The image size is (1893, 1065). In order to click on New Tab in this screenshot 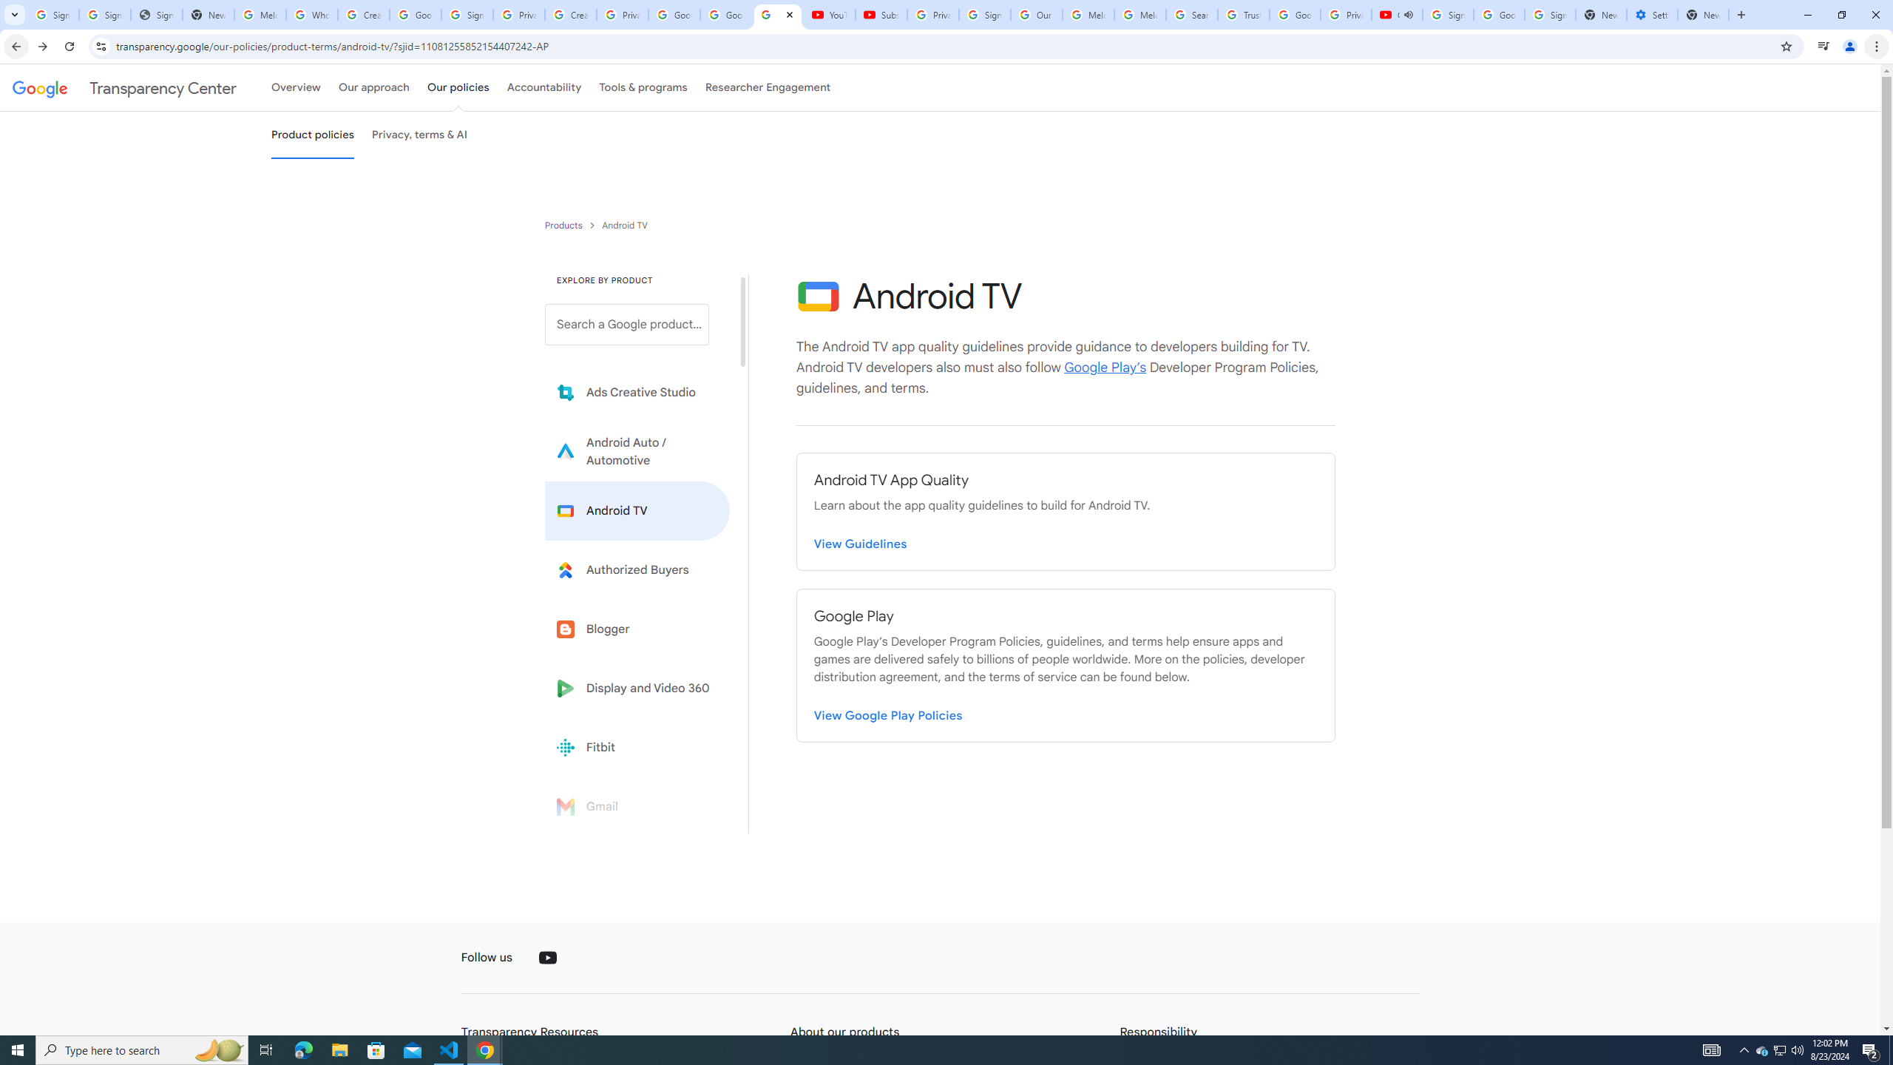, I will do `click(1704, 15)`.